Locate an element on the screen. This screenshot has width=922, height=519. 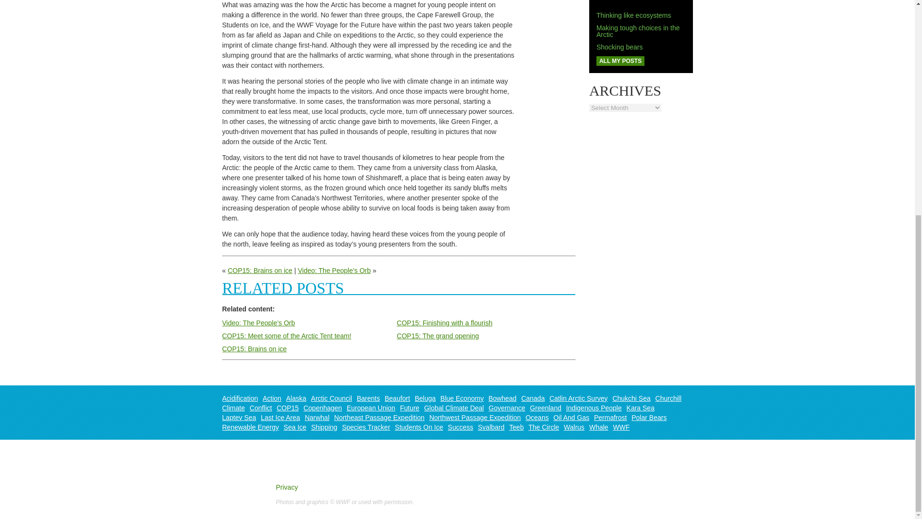
Link to Making tough choices in the Arctic is located at coordinates (638, 31).